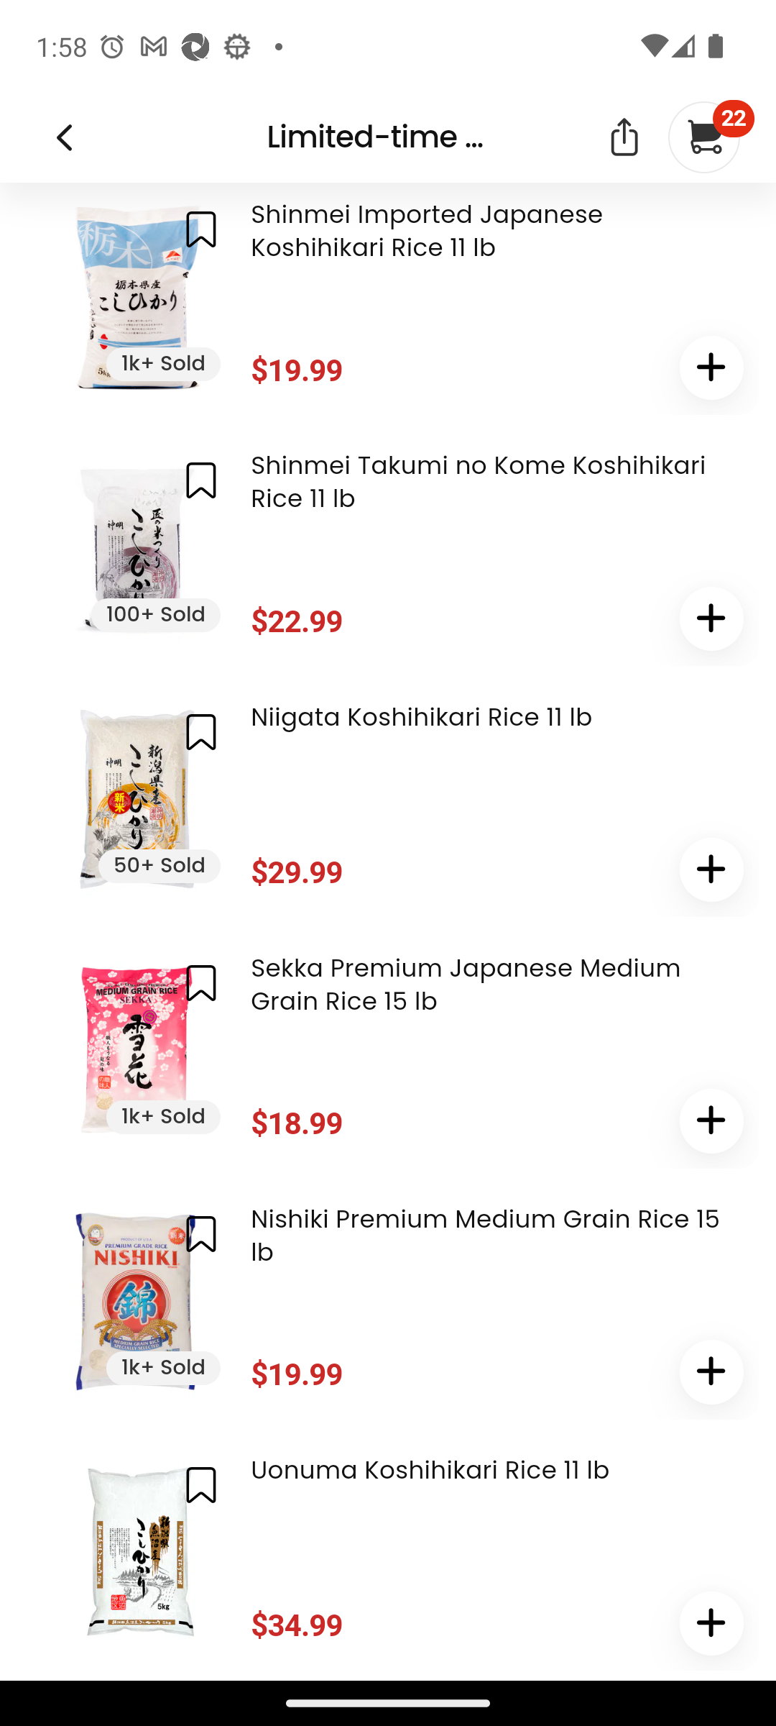 Image resolution: width=776 pixels, height=1726 pixels. Describe the element at coordinates (711, 369) in the screenshot. I see `` at that location.